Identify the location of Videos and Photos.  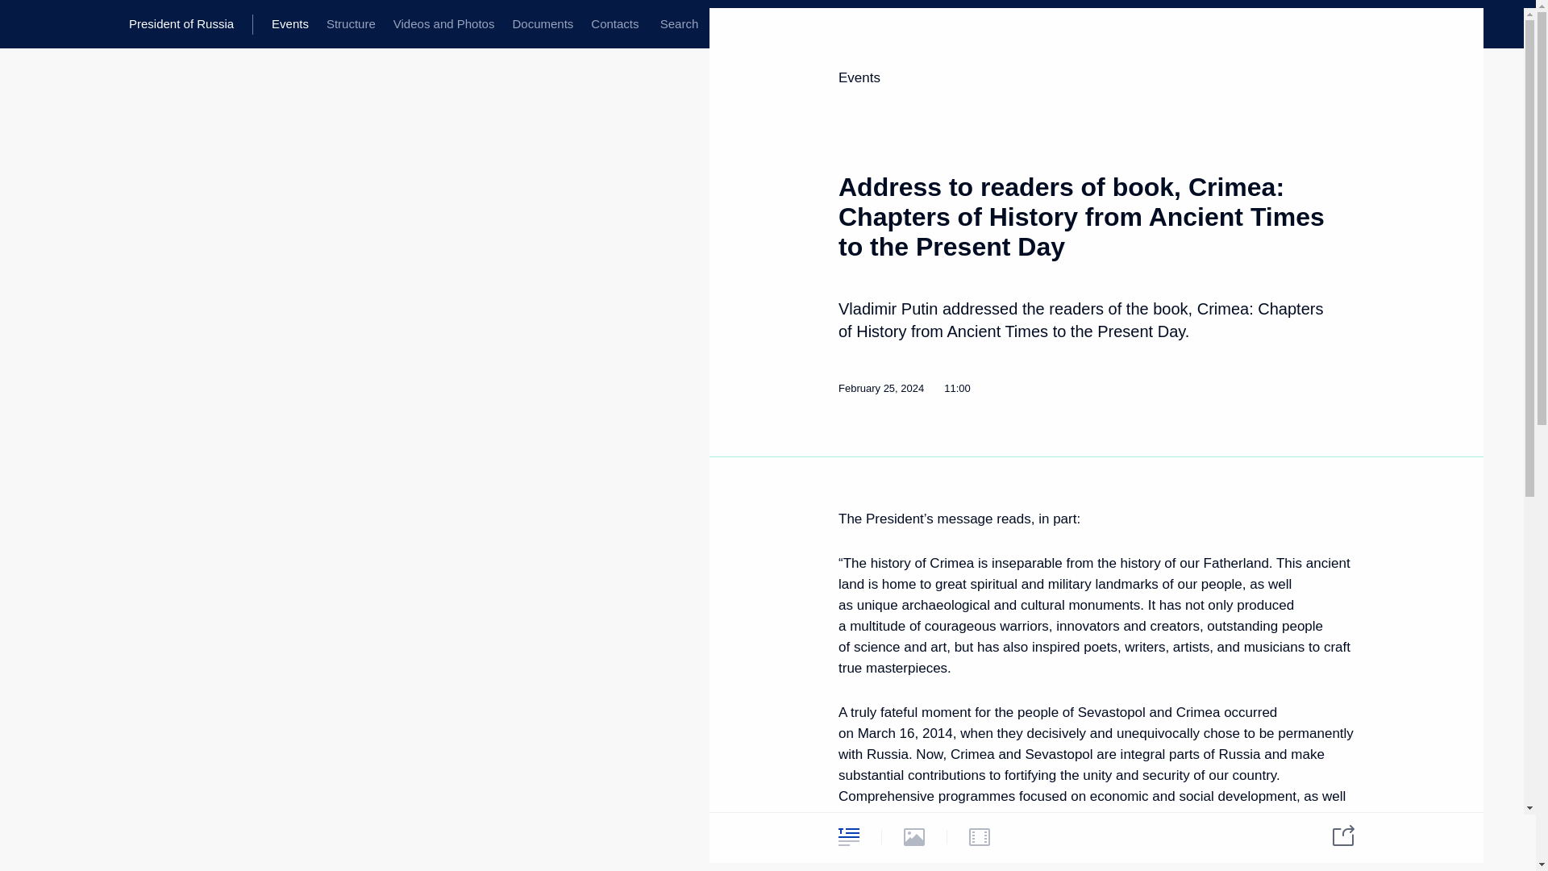
(443, 24).